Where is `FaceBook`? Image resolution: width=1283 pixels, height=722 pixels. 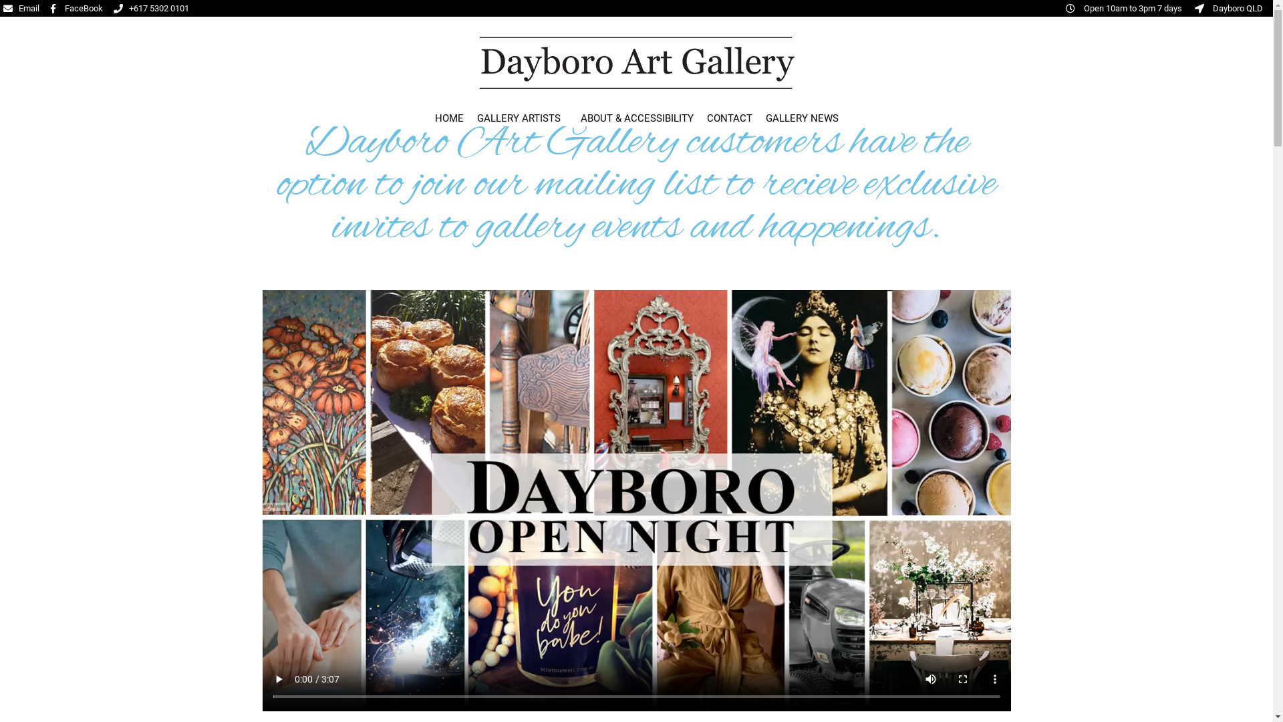
FaceBook is located at coordinates (76, 9).